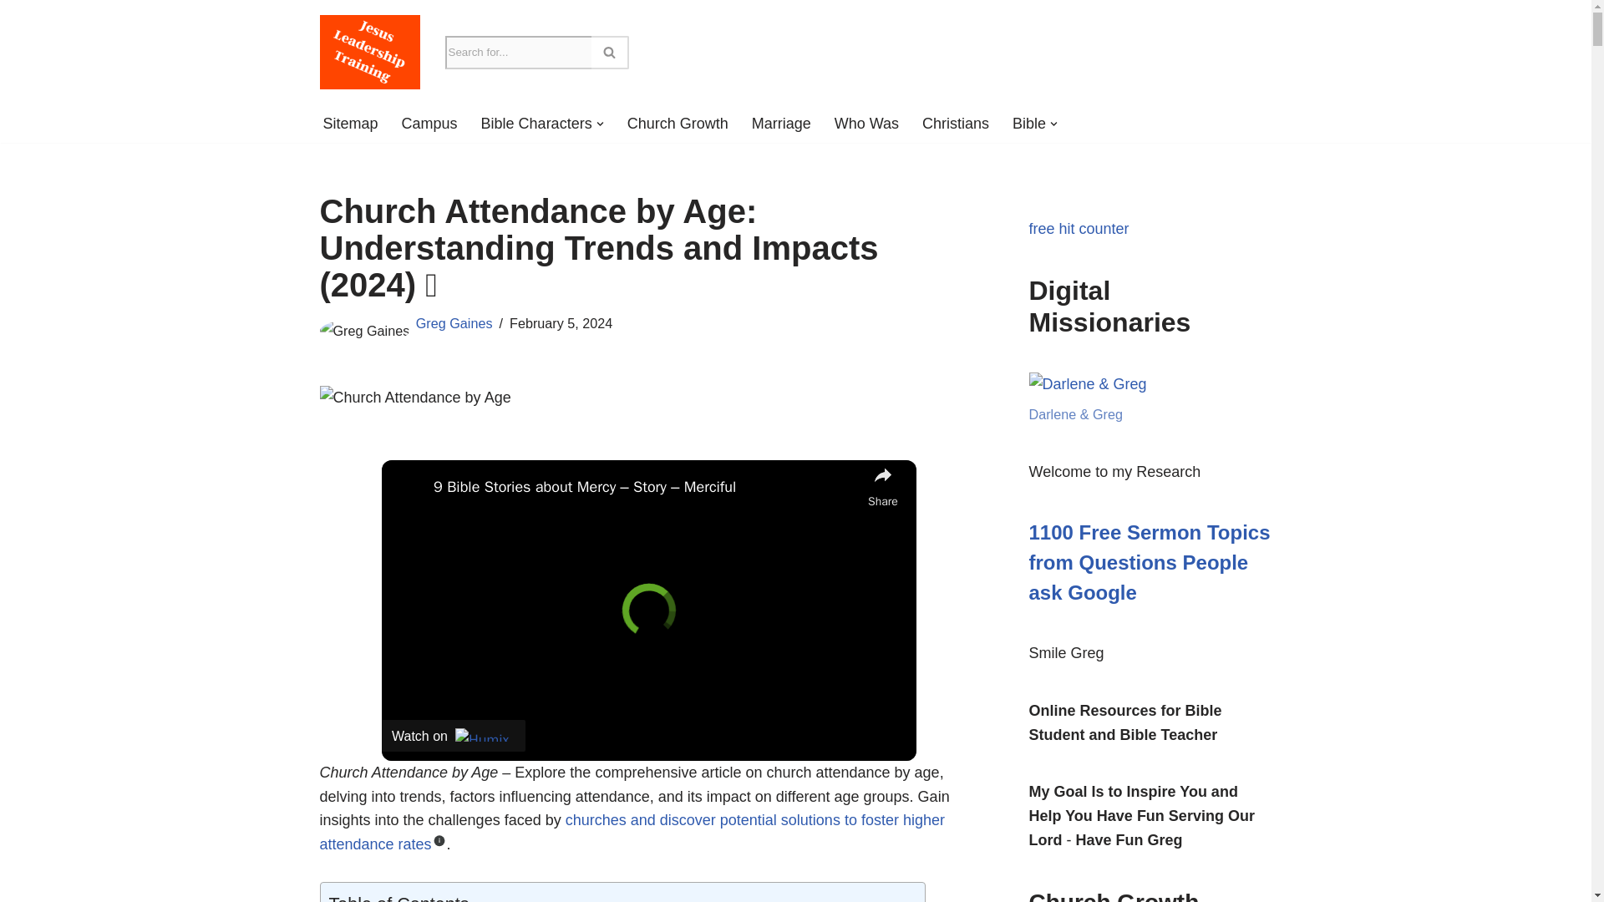 This screenshot has height=902, width=1604. I want to click on Posts by Greg Gaines, so click(454, 323).